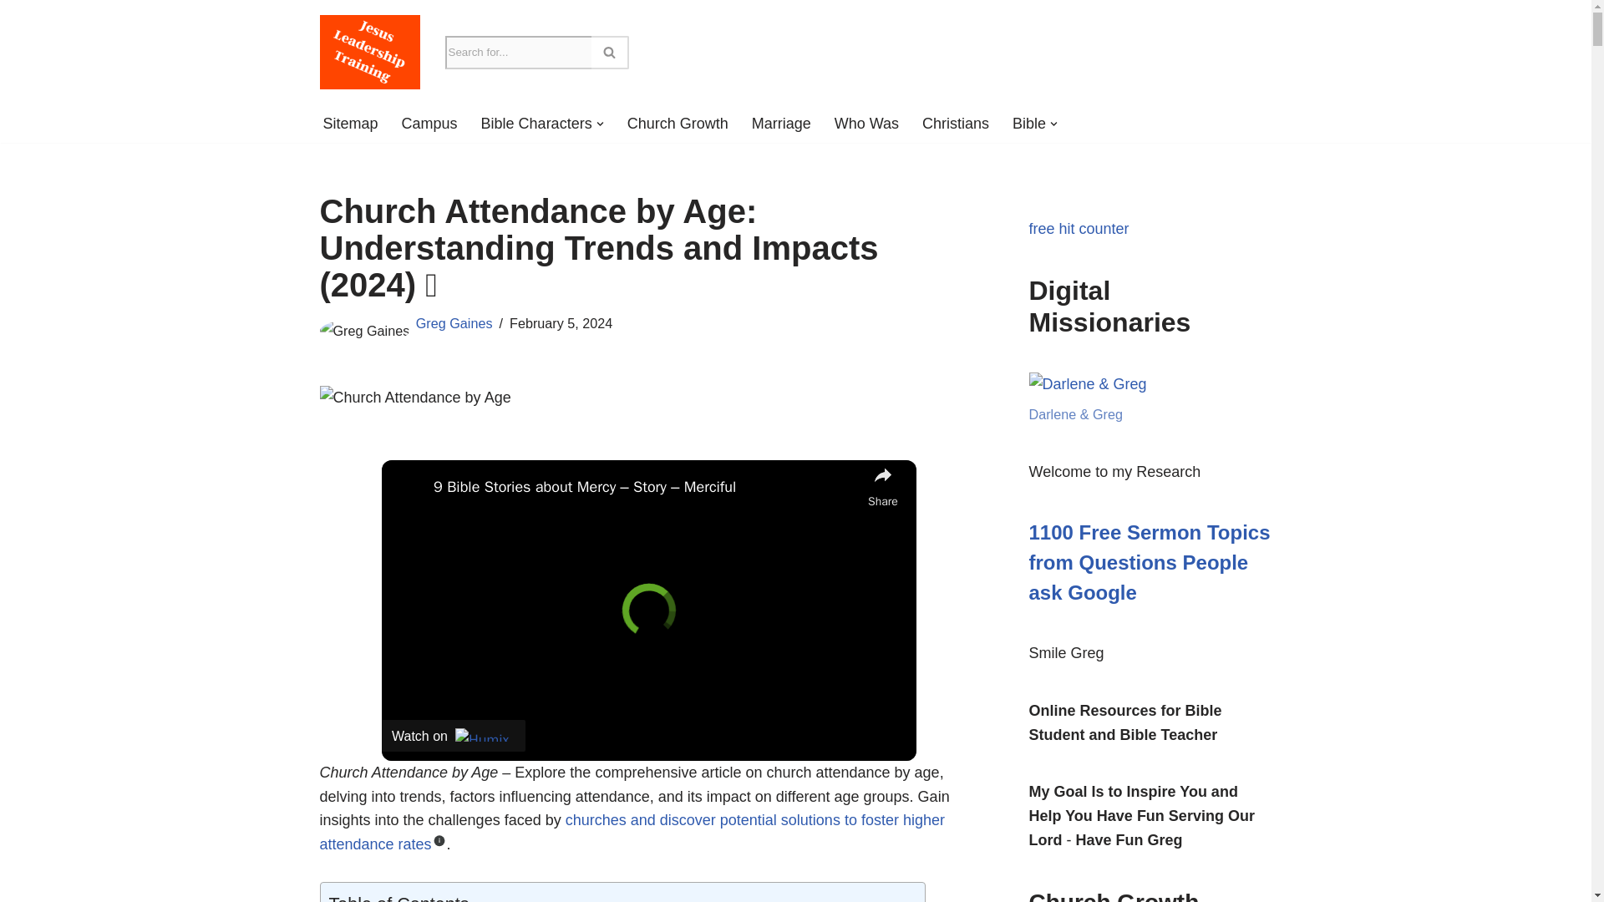 This screenshot has height=902, width=1604. I want to click on Posts by Greg Gaines, so click(454, 323).